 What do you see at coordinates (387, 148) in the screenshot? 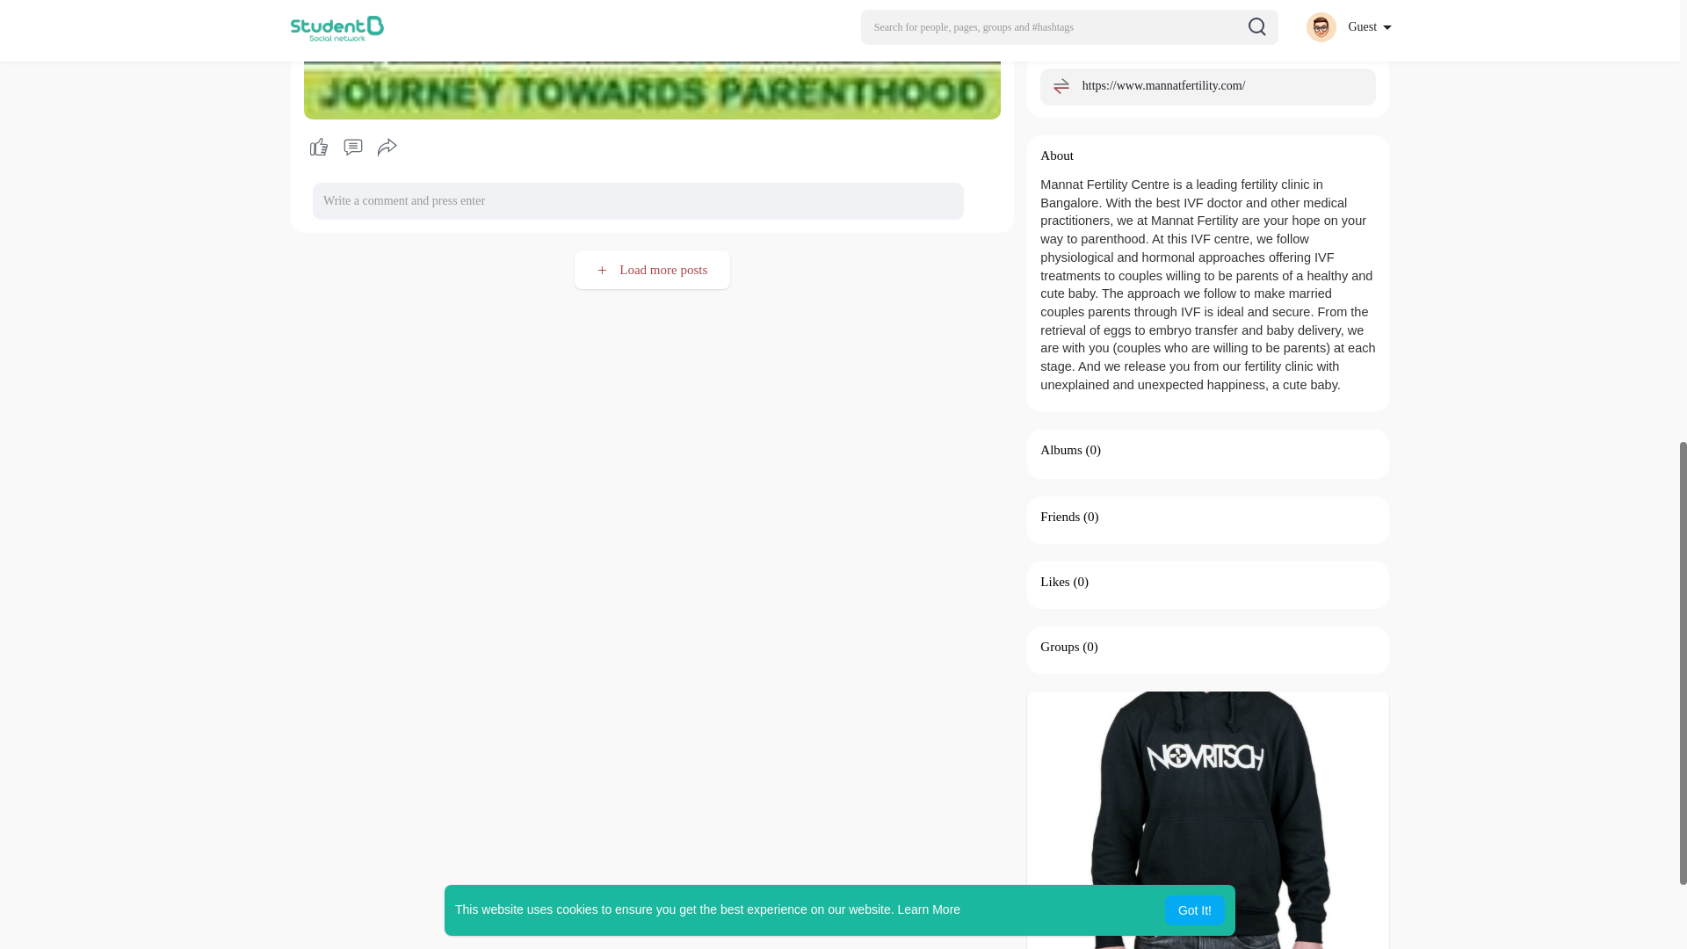
I see `Share` at bounding box center [387, 148].